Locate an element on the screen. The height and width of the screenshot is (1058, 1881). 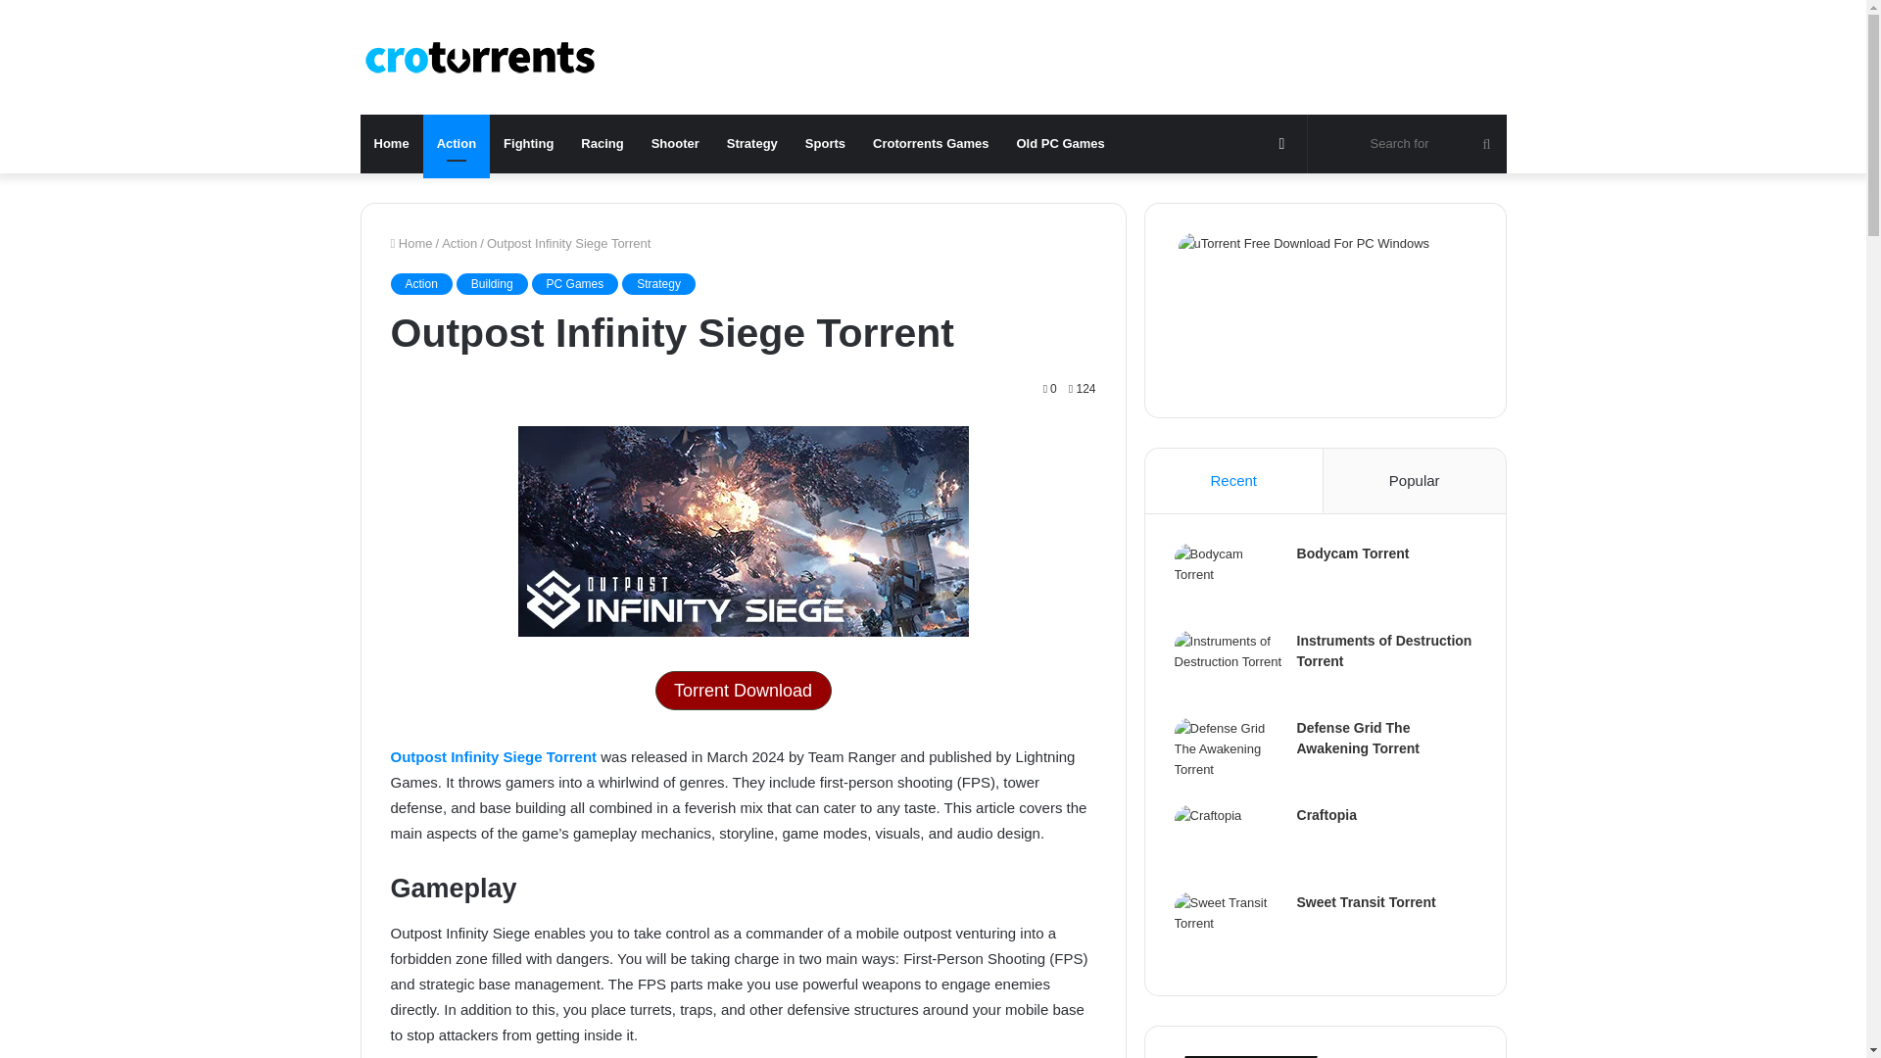
Crotorrents Games is located at coordinates (931, 143).